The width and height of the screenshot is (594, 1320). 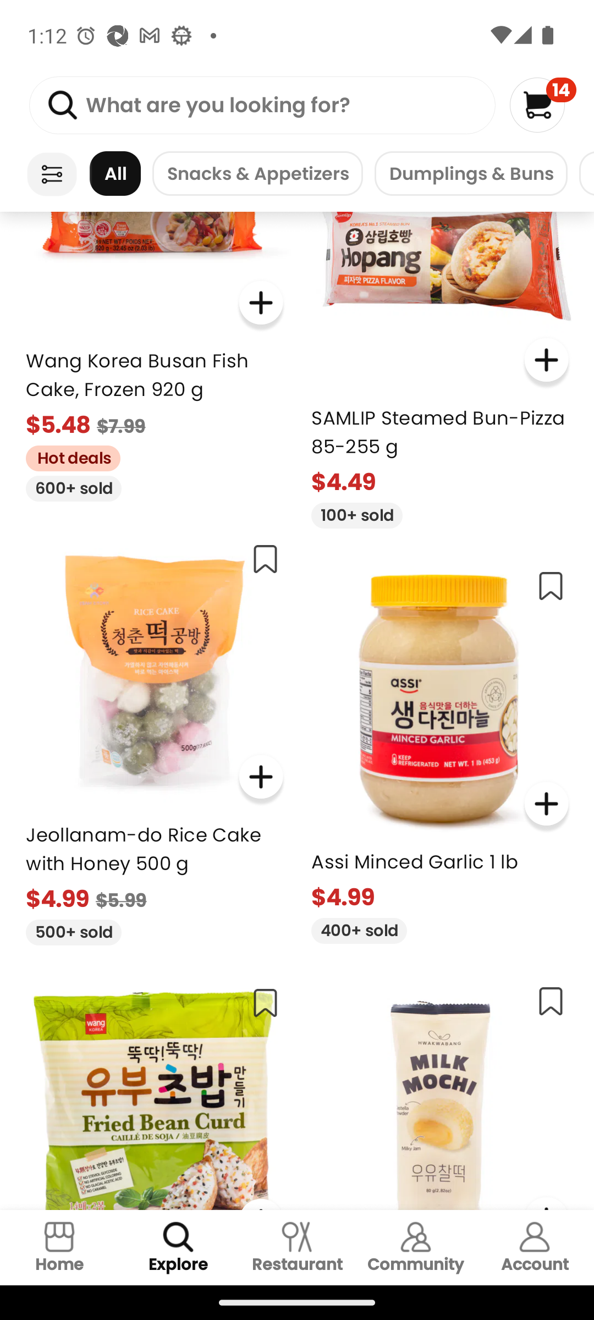 I want to click on Home, so click(x=59, y=1247).